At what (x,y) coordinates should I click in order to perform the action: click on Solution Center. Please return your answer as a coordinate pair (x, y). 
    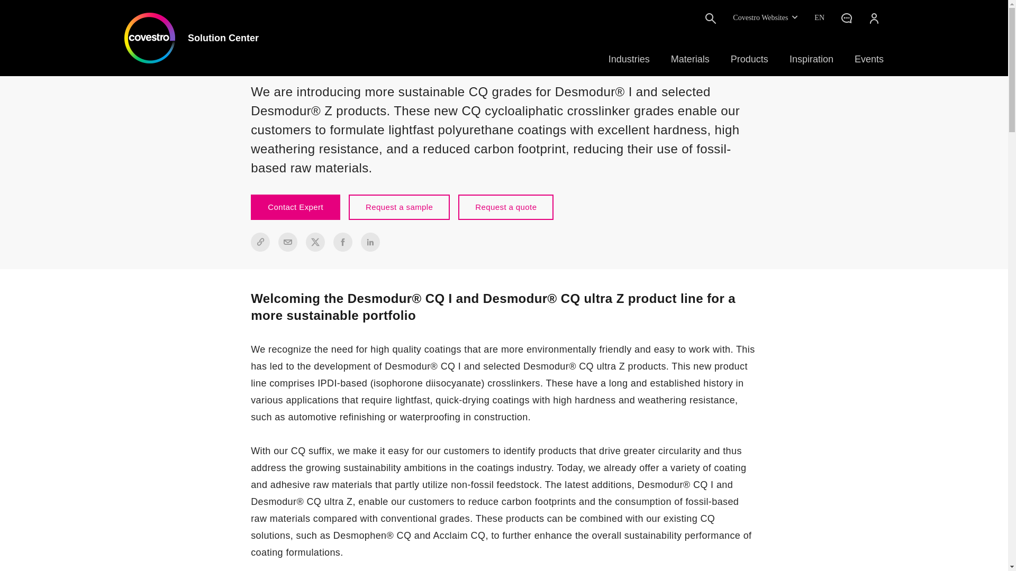
    Looking at the image, I should click on (192, 38).